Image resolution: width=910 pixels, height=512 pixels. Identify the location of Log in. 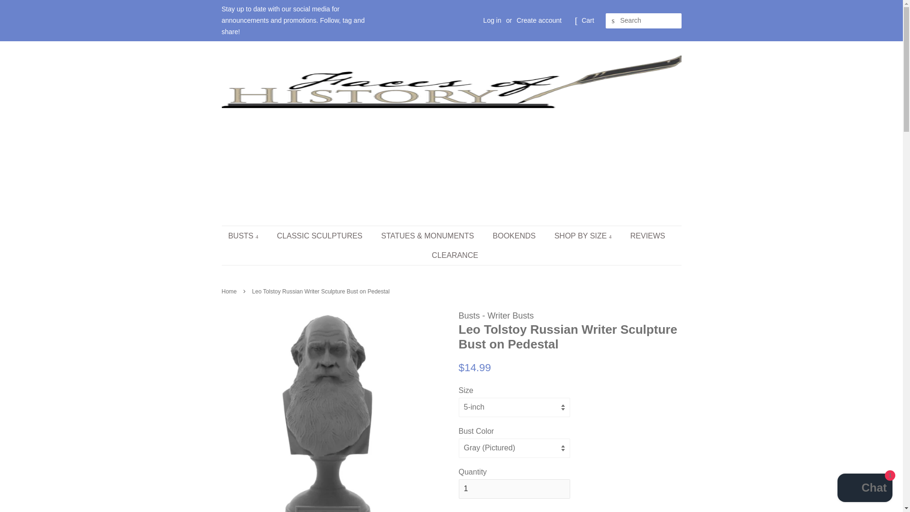
(492, 20).